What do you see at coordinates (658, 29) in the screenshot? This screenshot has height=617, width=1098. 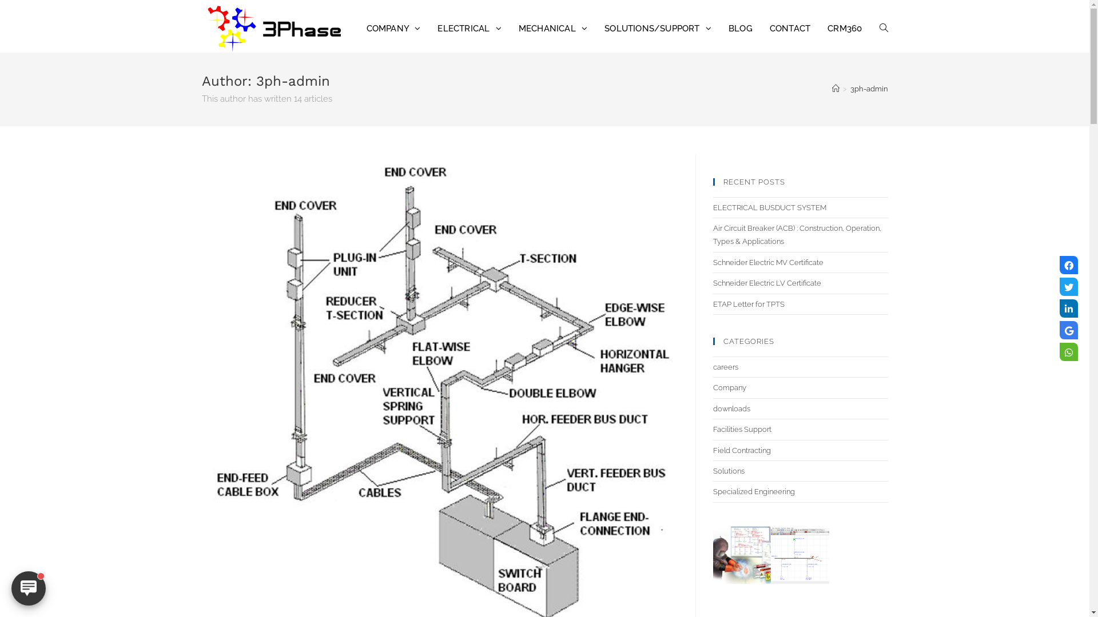 I see `SOLUTIONS/SUPPORT` at bounding box center [658, 29].